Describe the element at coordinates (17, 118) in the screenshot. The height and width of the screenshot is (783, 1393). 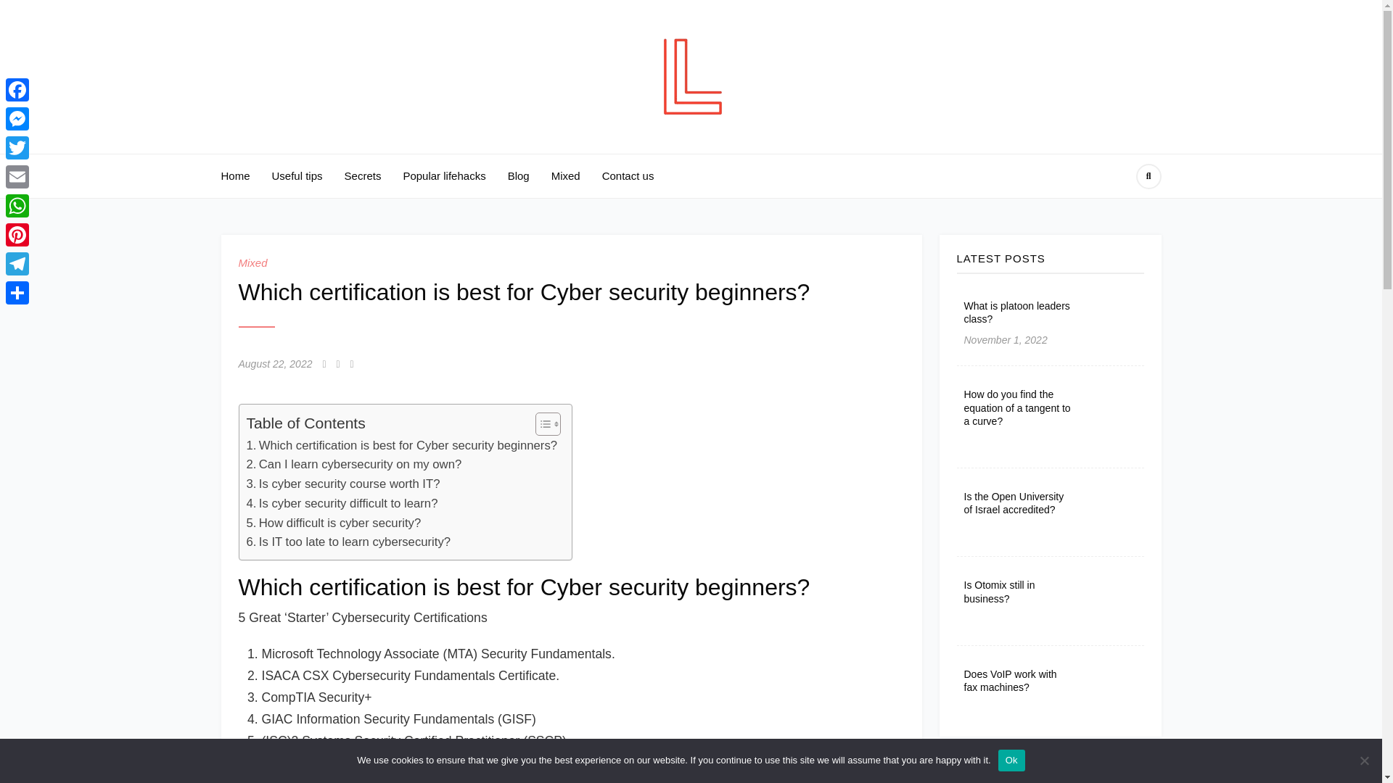
I see `Messenger` at that location.